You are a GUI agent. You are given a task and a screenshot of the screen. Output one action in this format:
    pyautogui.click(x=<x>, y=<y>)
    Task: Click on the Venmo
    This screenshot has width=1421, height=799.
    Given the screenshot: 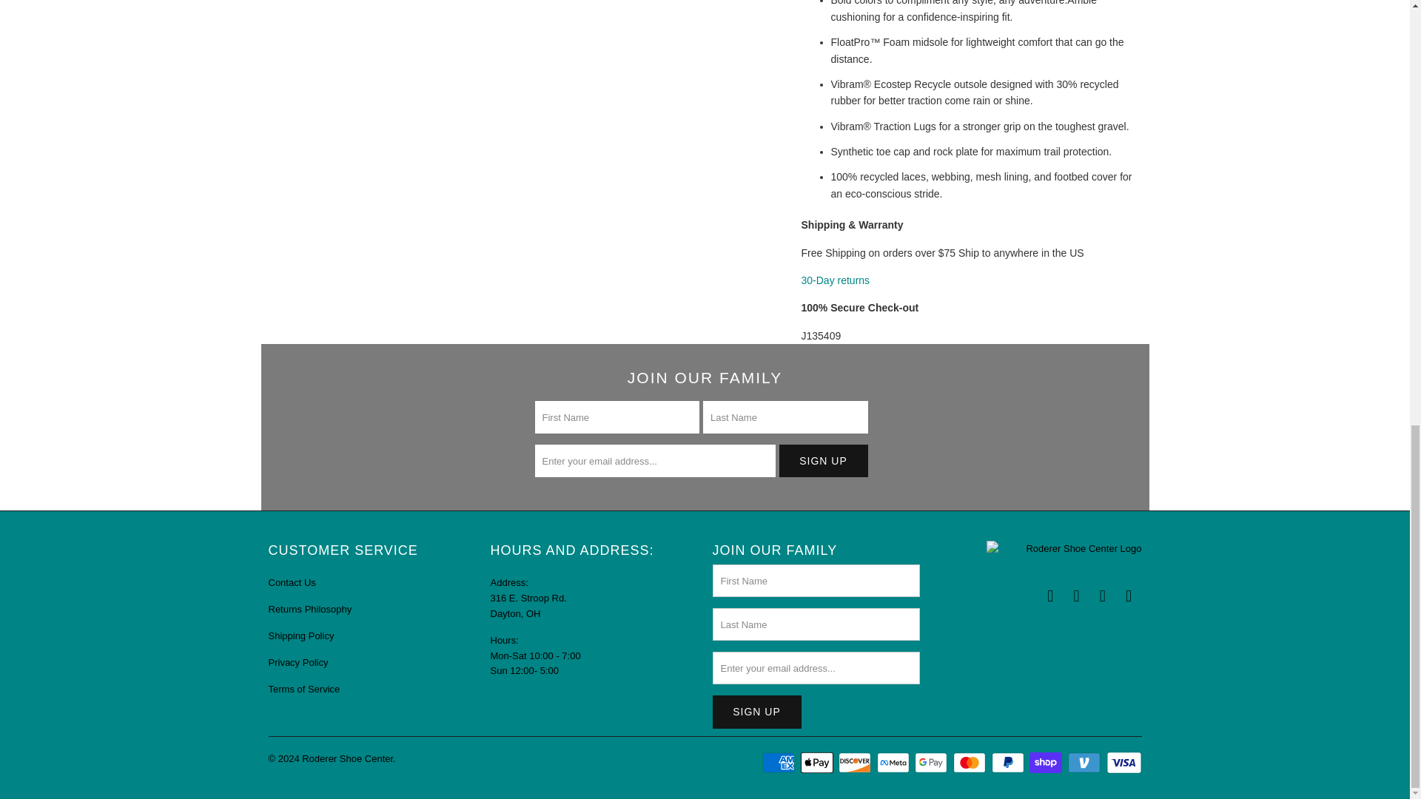 What is the action you would take?
    pyautogui.click(x=1086, y=763)
    